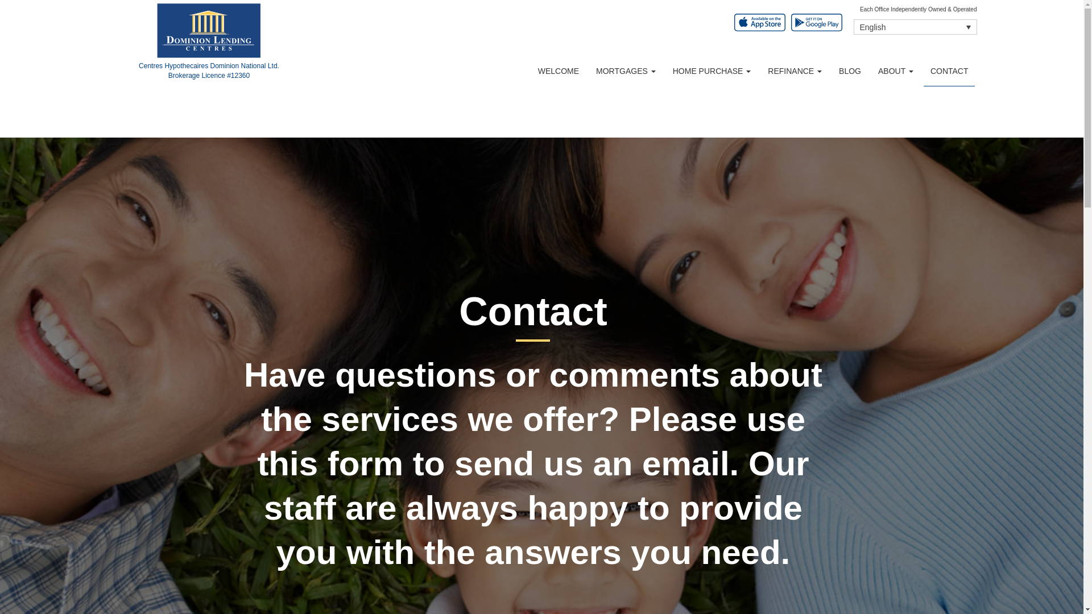 The image size is (1092, 614). I want to click on WELCOME, so click(559, 71).